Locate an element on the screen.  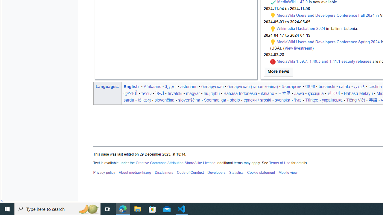
asturianu is located at coordinates (189, 86).